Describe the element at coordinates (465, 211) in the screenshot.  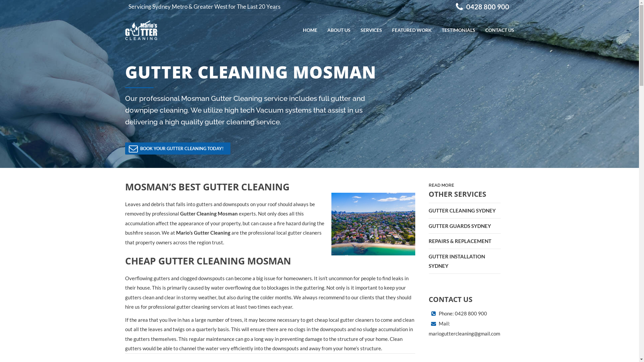
I see `GUTTER CLEANING SYDNEY` at that location.